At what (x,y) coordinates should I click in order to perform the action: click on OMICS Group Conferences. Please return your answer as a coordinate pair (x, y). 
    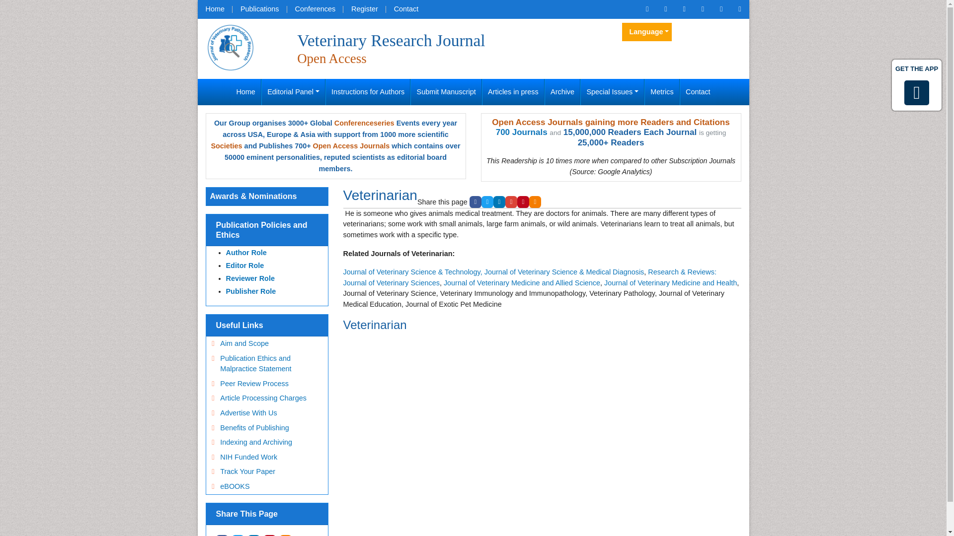
    Looking at the image, I should click on (315, 9).